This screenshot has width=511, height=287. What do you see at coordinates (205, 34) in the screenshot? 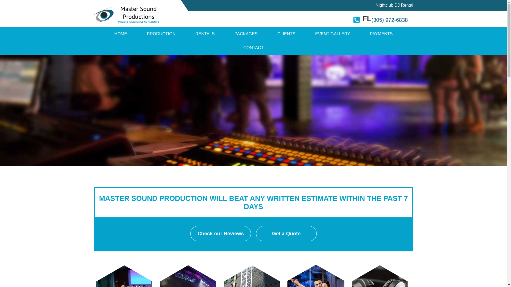
I see `RENTALS` at bounding box center [205, 34].